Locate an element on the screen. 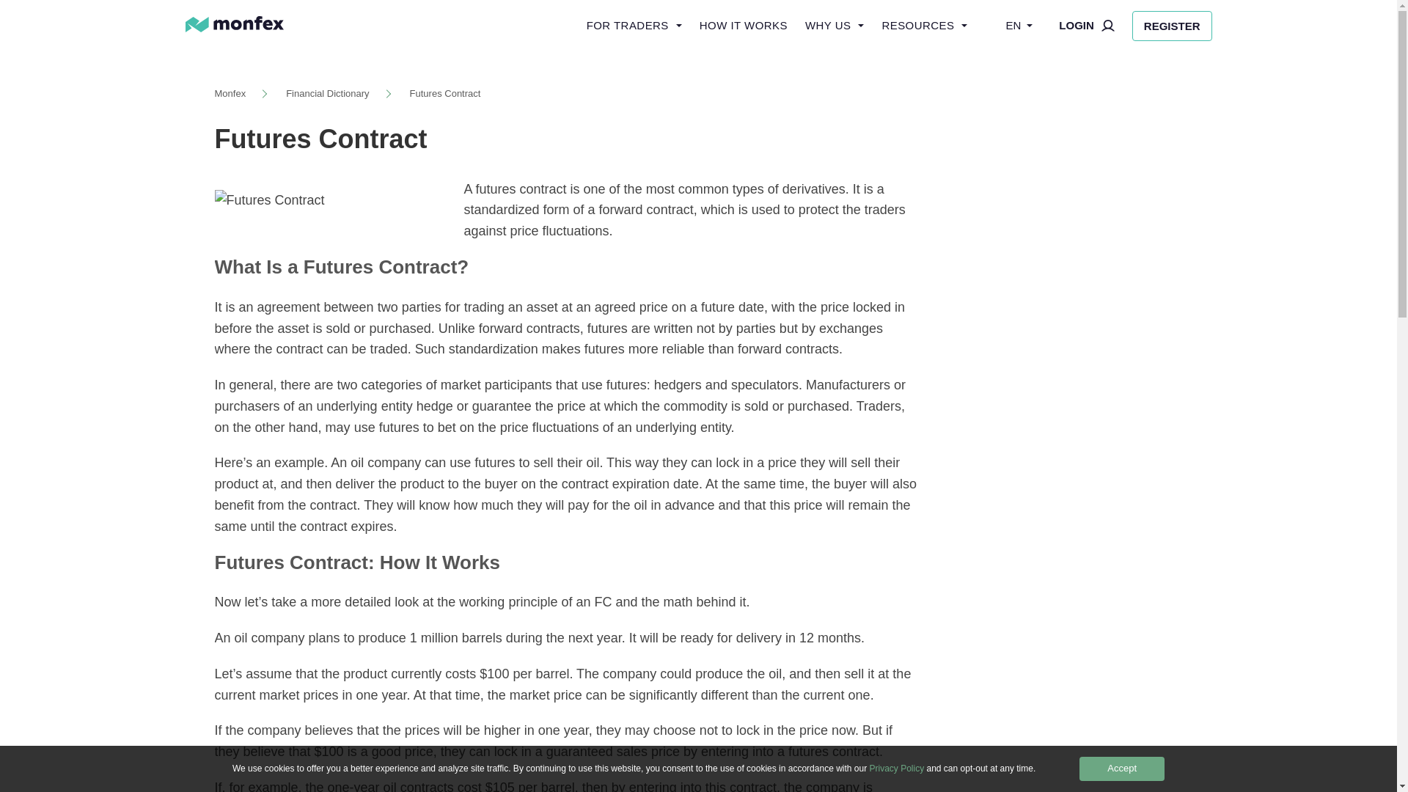  Monfex is located at coordinates (229, 94).